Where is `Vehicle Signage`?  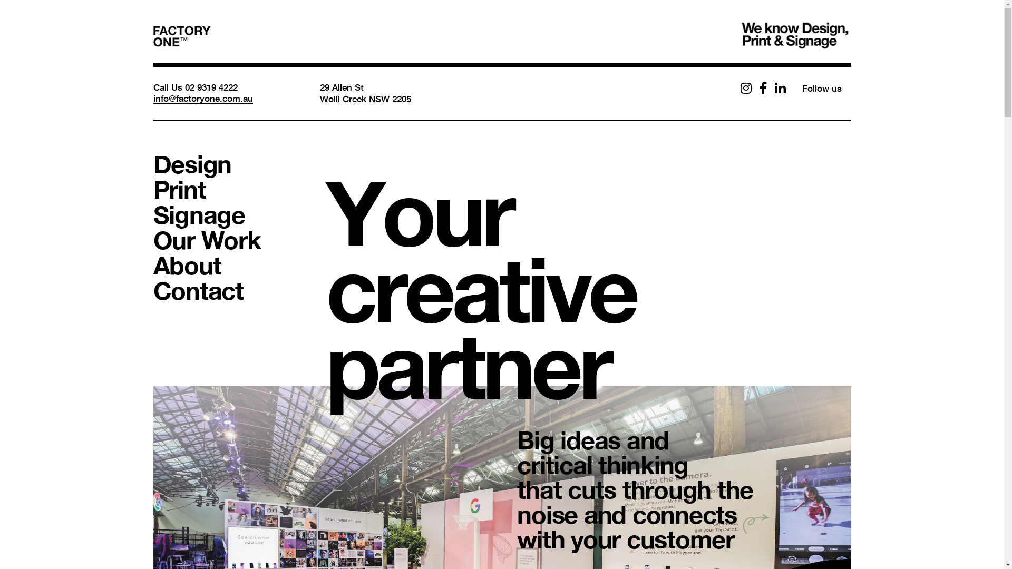 Vehicle Signage is located at coordinates (753, 459).